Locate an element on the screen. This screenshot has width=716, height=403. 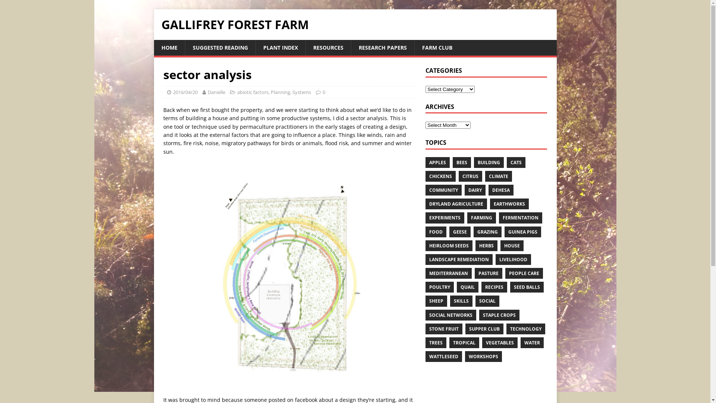
VEGETABLES is located at coordinates (500, 343).